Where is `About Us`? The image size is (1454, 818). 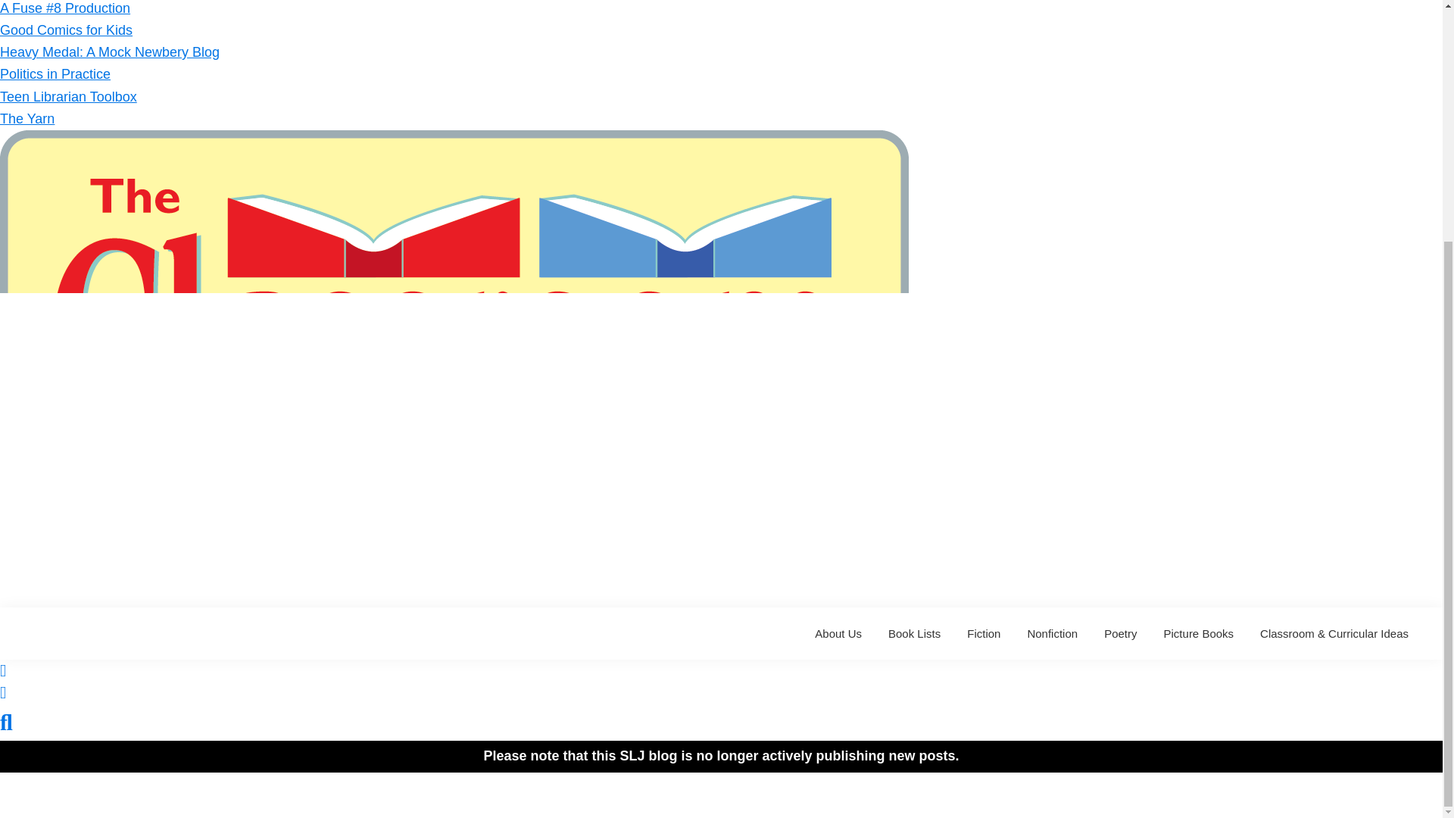 About Us is located at coordinates (838, 633).